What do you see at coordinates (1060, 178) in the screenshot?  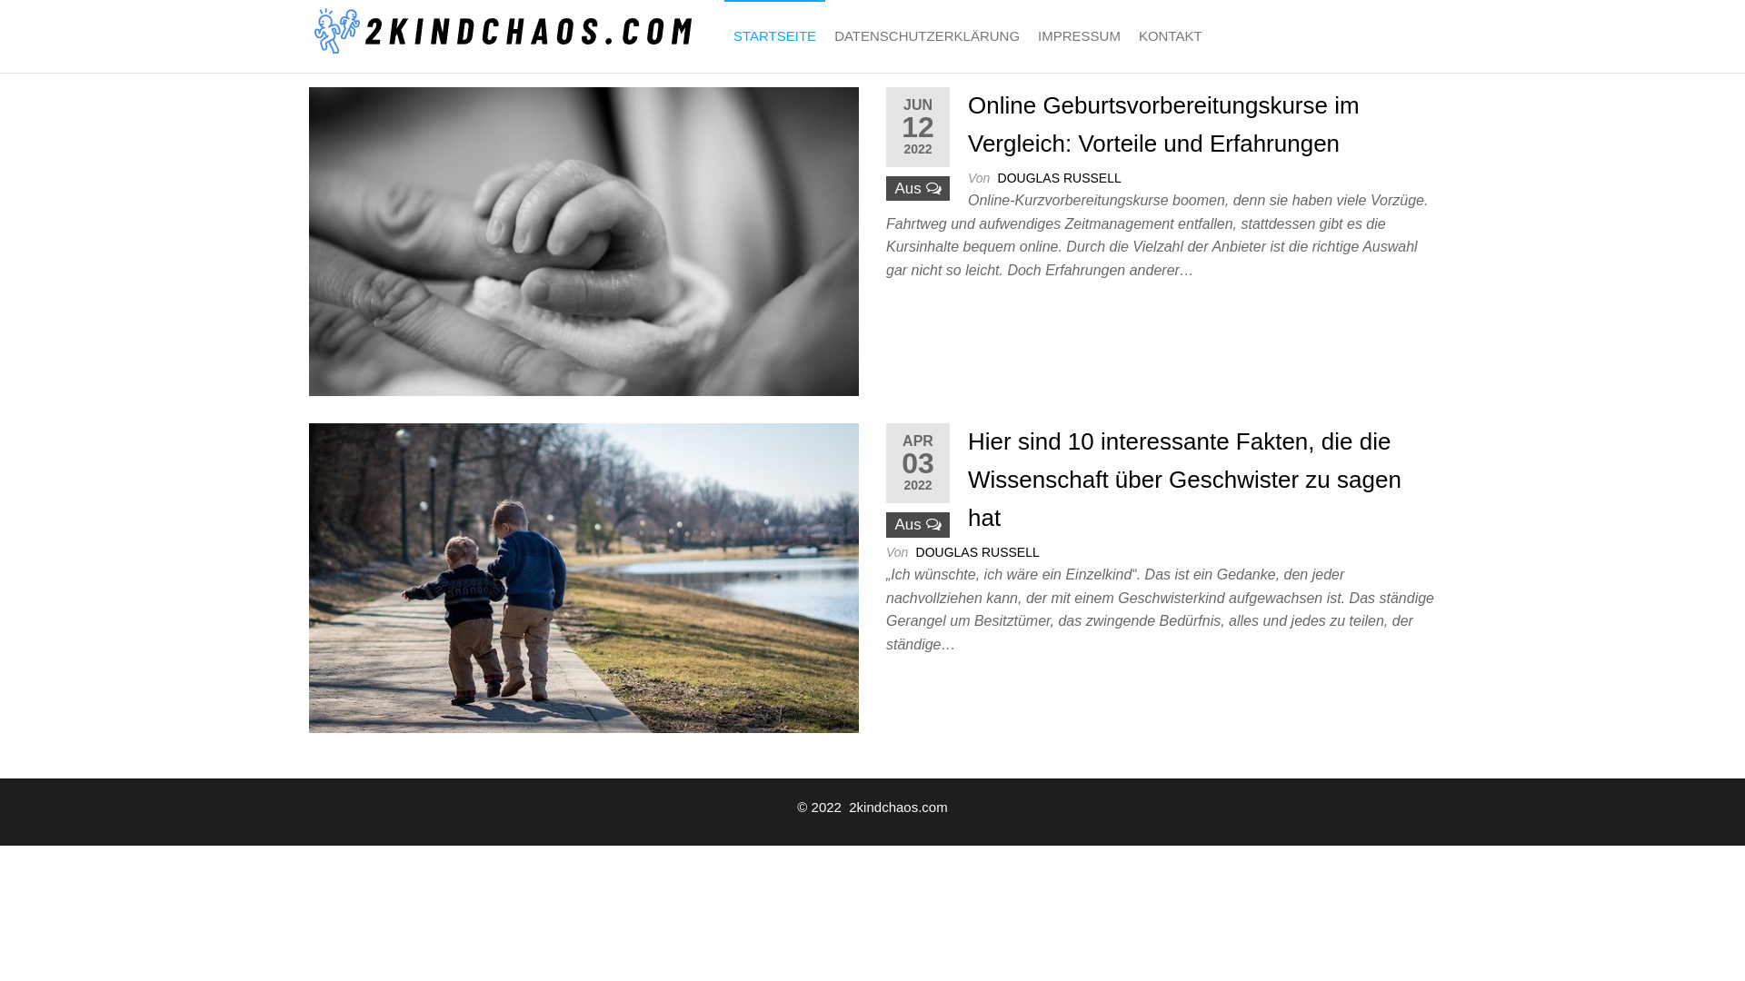 I see `DOUGLAS RUSSELL` at bounding box center [1060, 178].